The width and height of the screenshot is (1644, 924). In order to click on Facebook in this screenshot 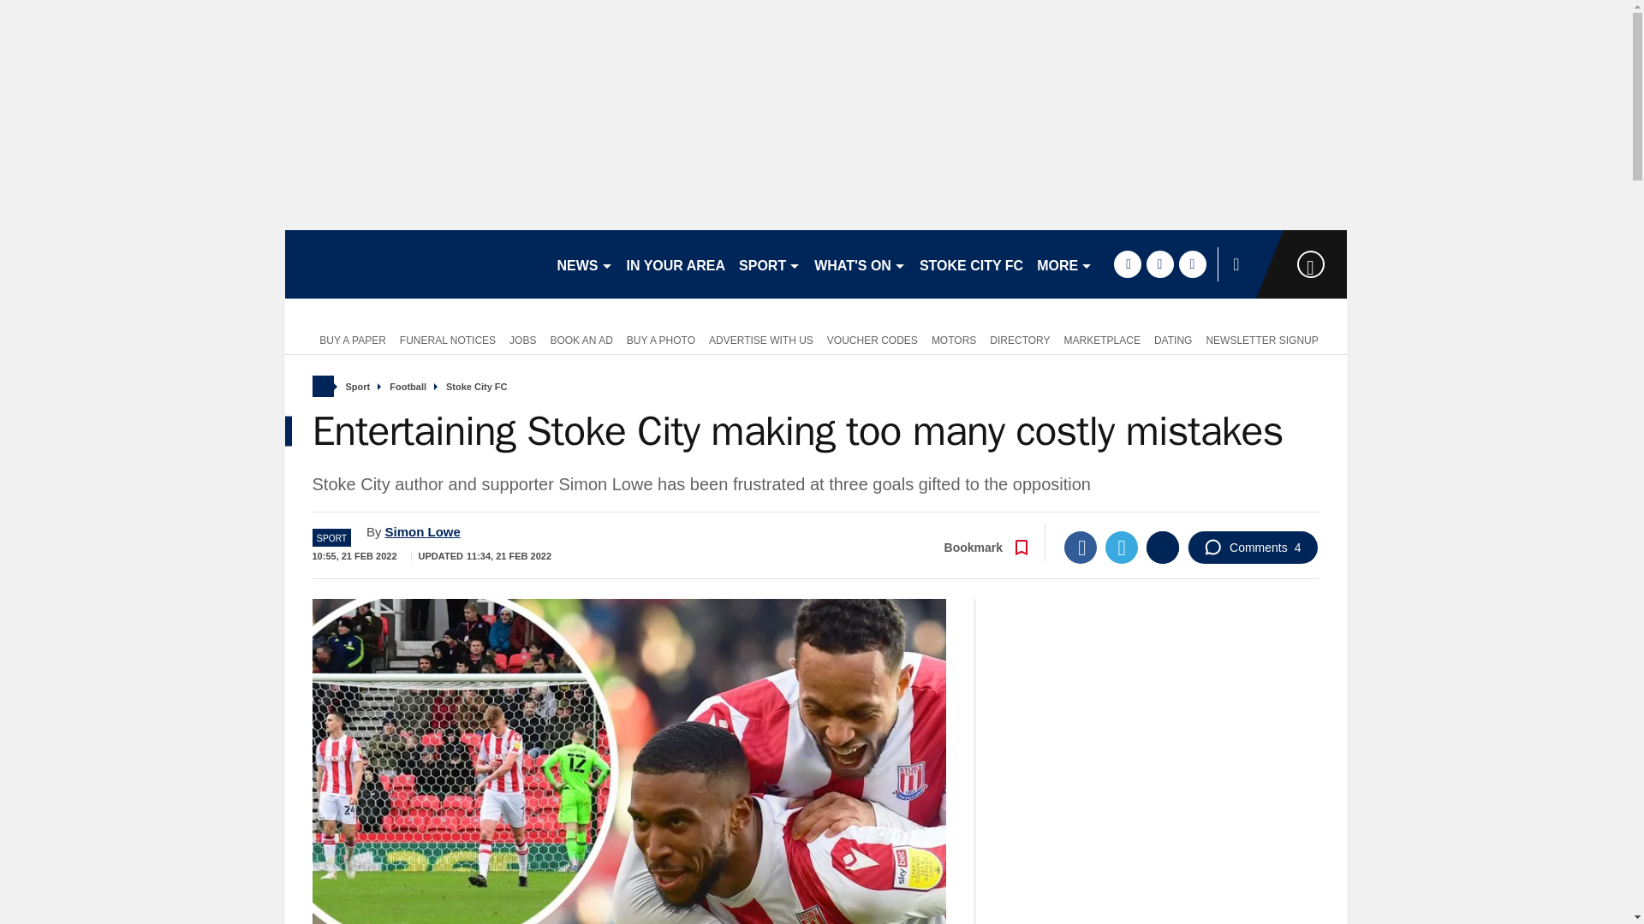, I will do `click(1080, 548)`.